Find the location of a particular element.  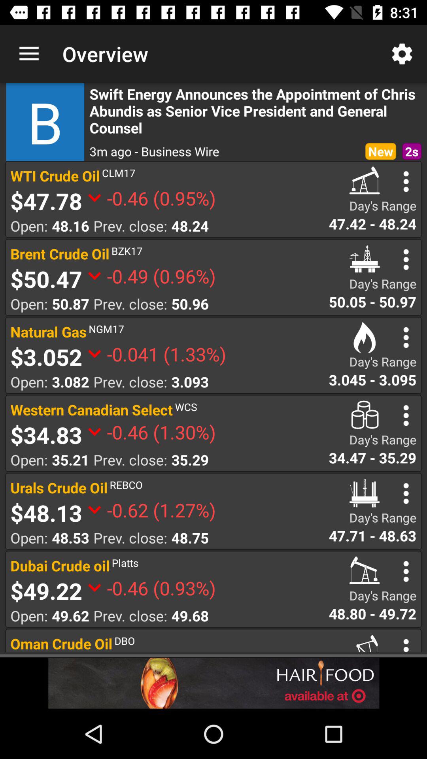

opens a list of options for the stock is located at coordinates (406, 259).